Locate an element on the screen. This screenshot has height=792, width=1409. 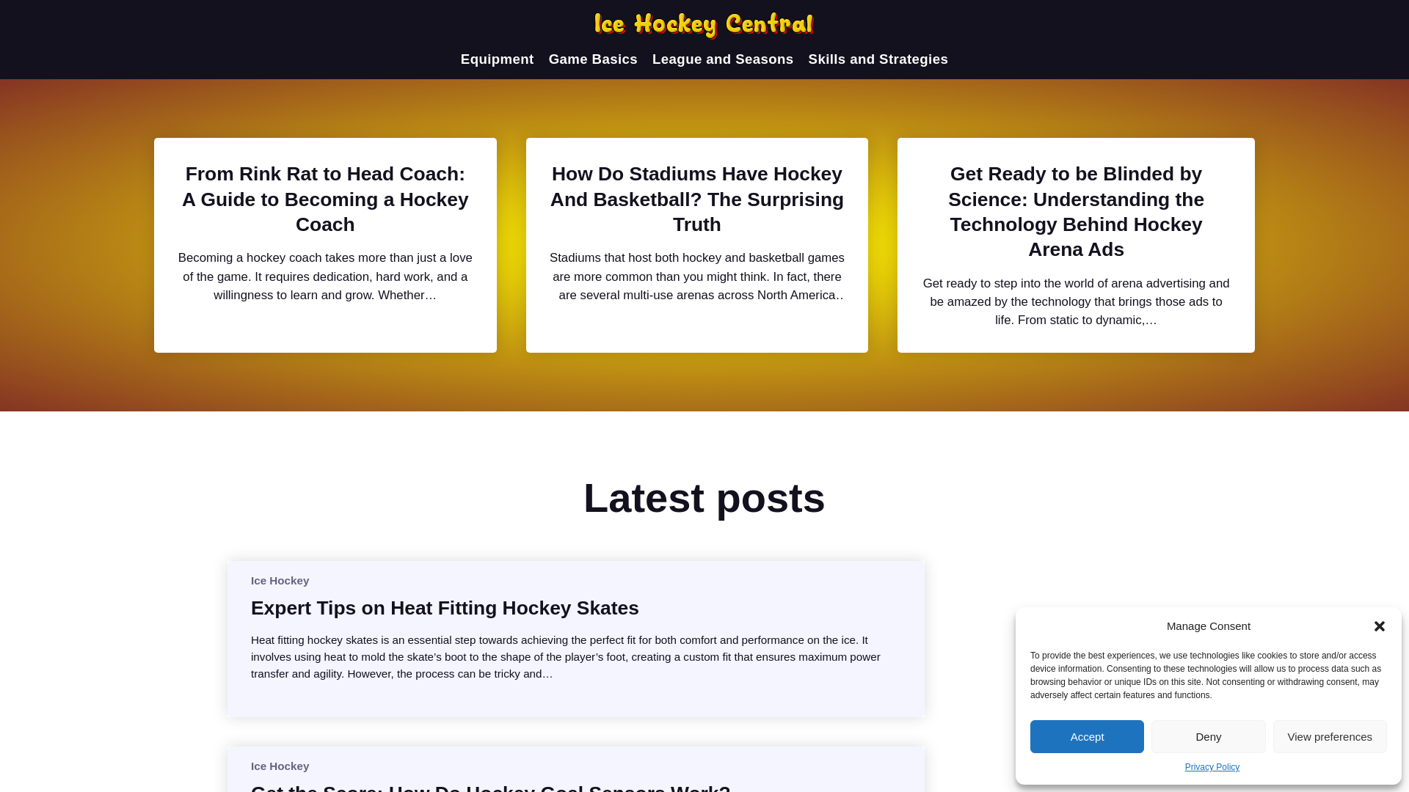
Accept is located at coordinates (1087, 736).